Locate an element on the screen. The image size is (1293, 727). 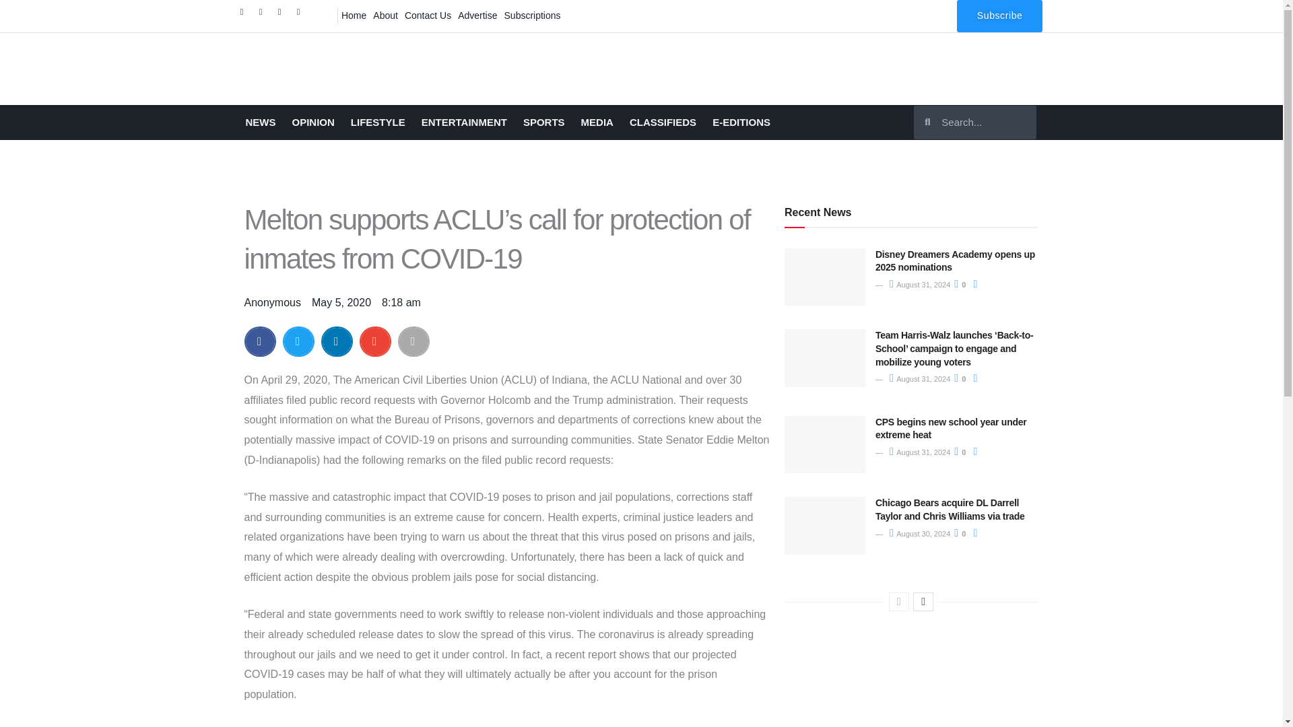
Next is located at coordinates (923, 602).